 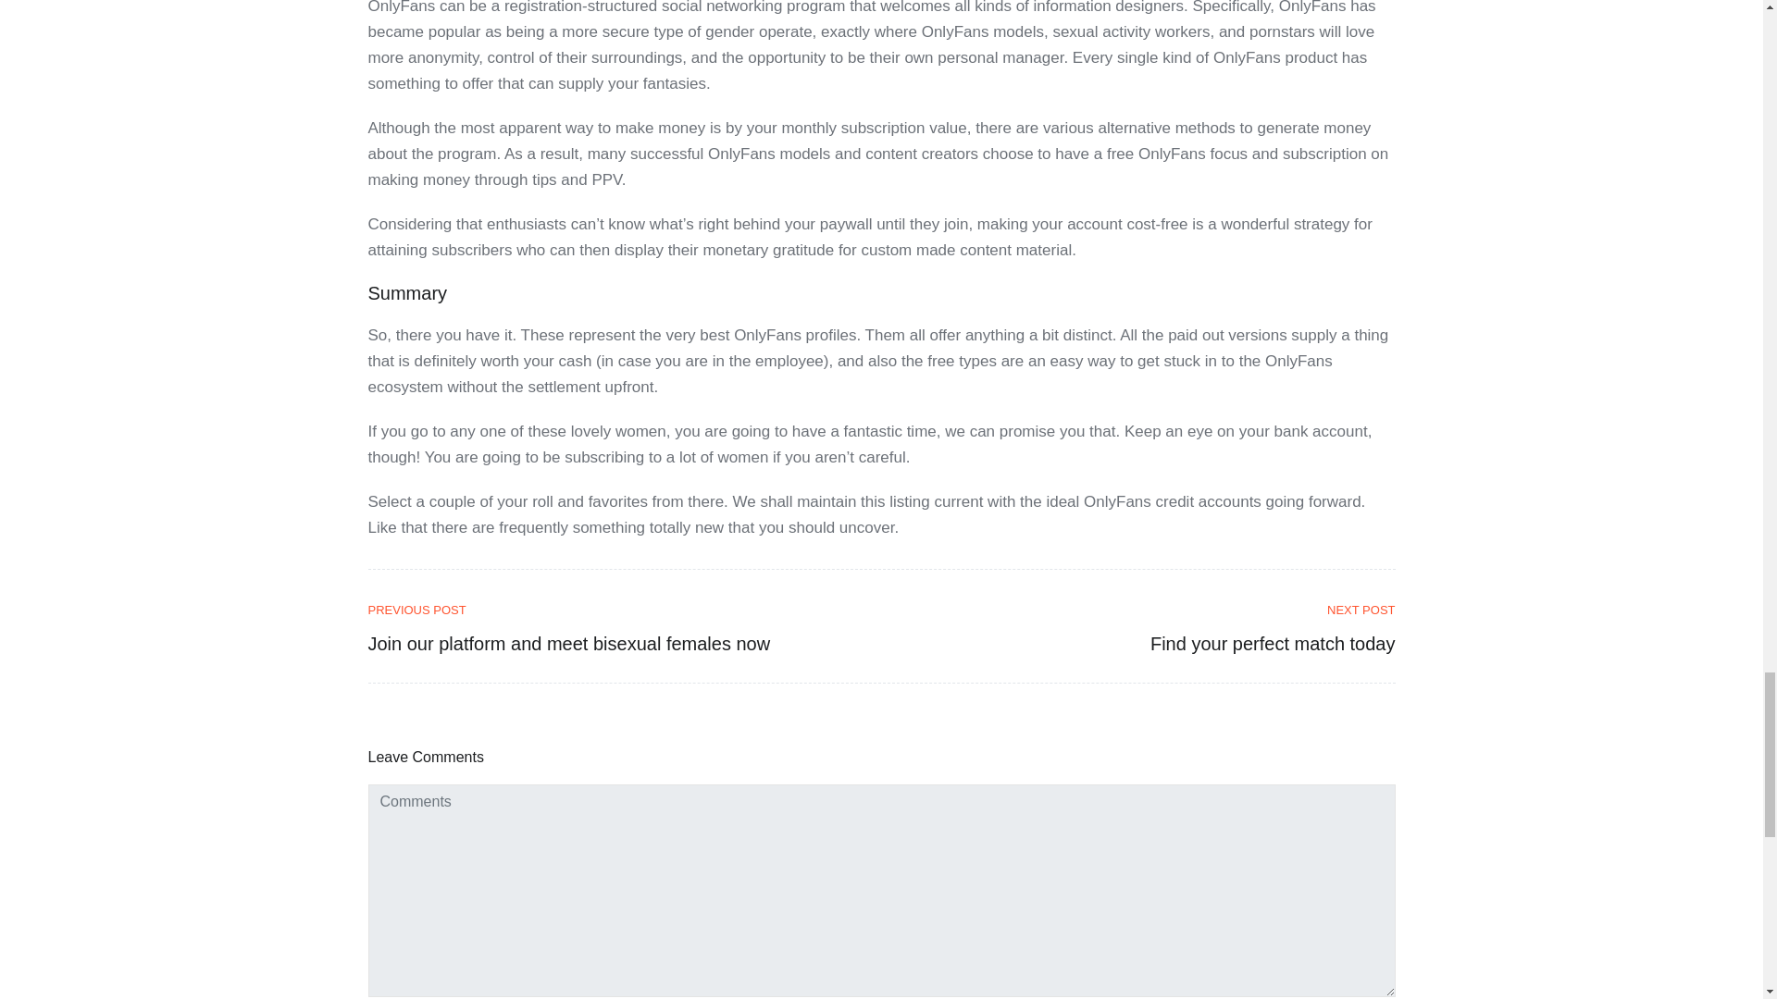 I want to click on Join our platform and meet bisexual females now, so click(x=569, y=644).